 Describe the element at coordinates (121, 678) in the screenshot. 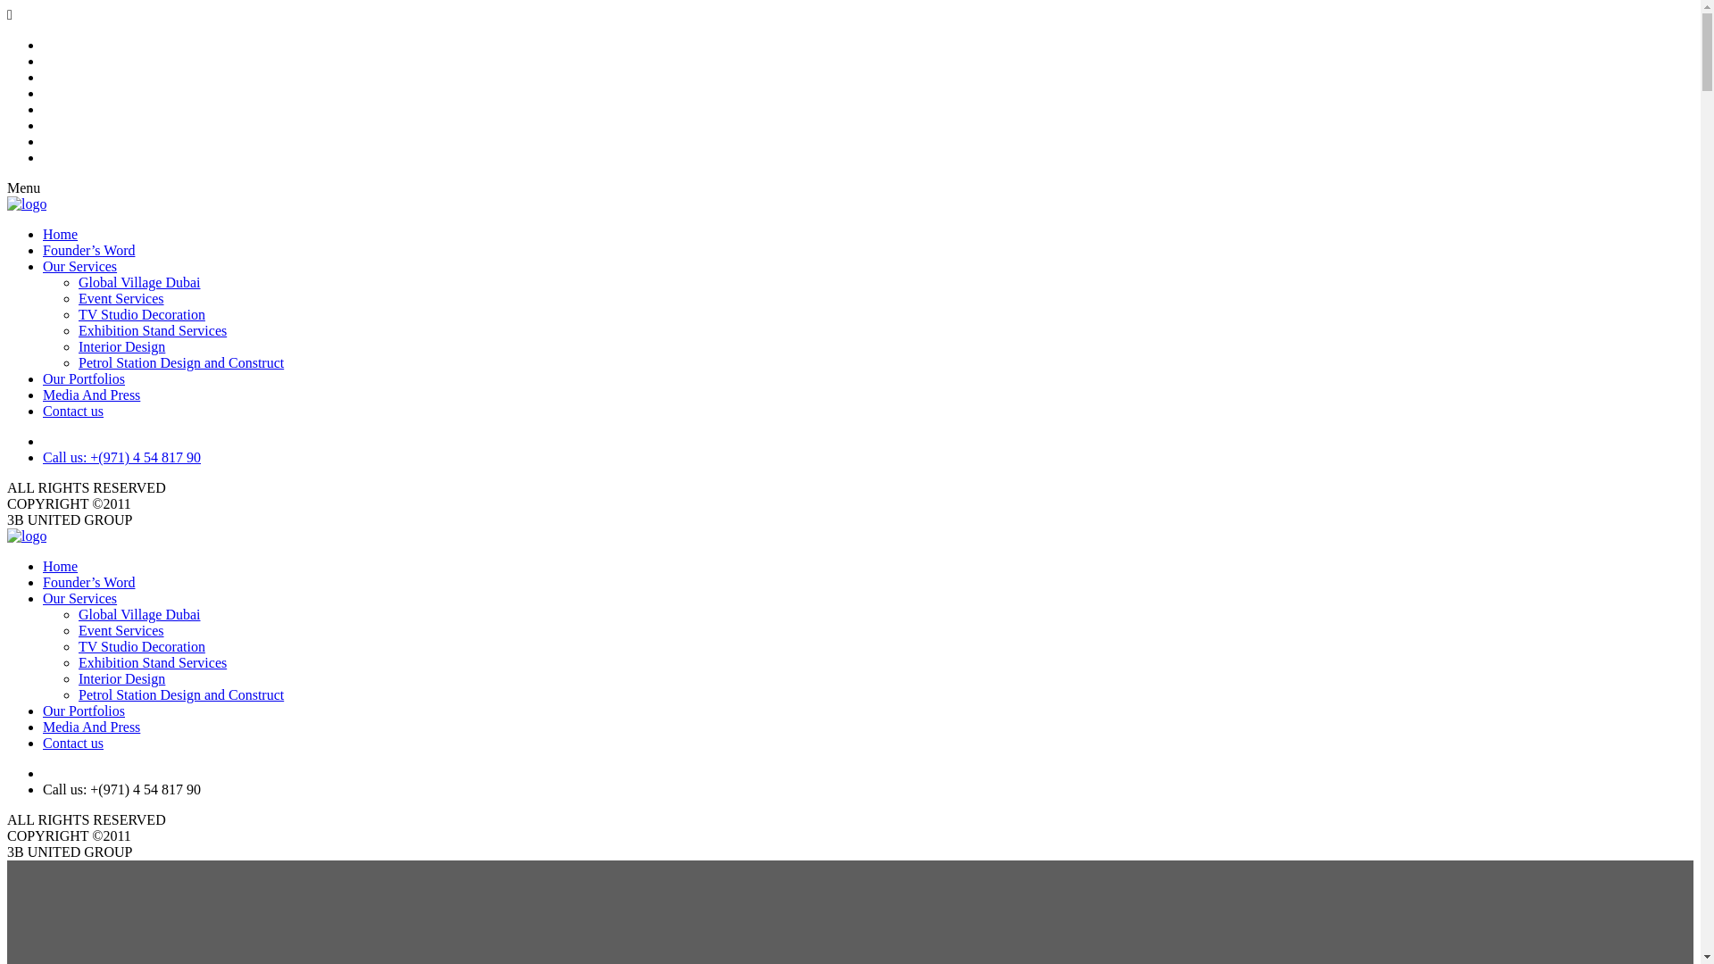

I see `Interior Design` at that location.